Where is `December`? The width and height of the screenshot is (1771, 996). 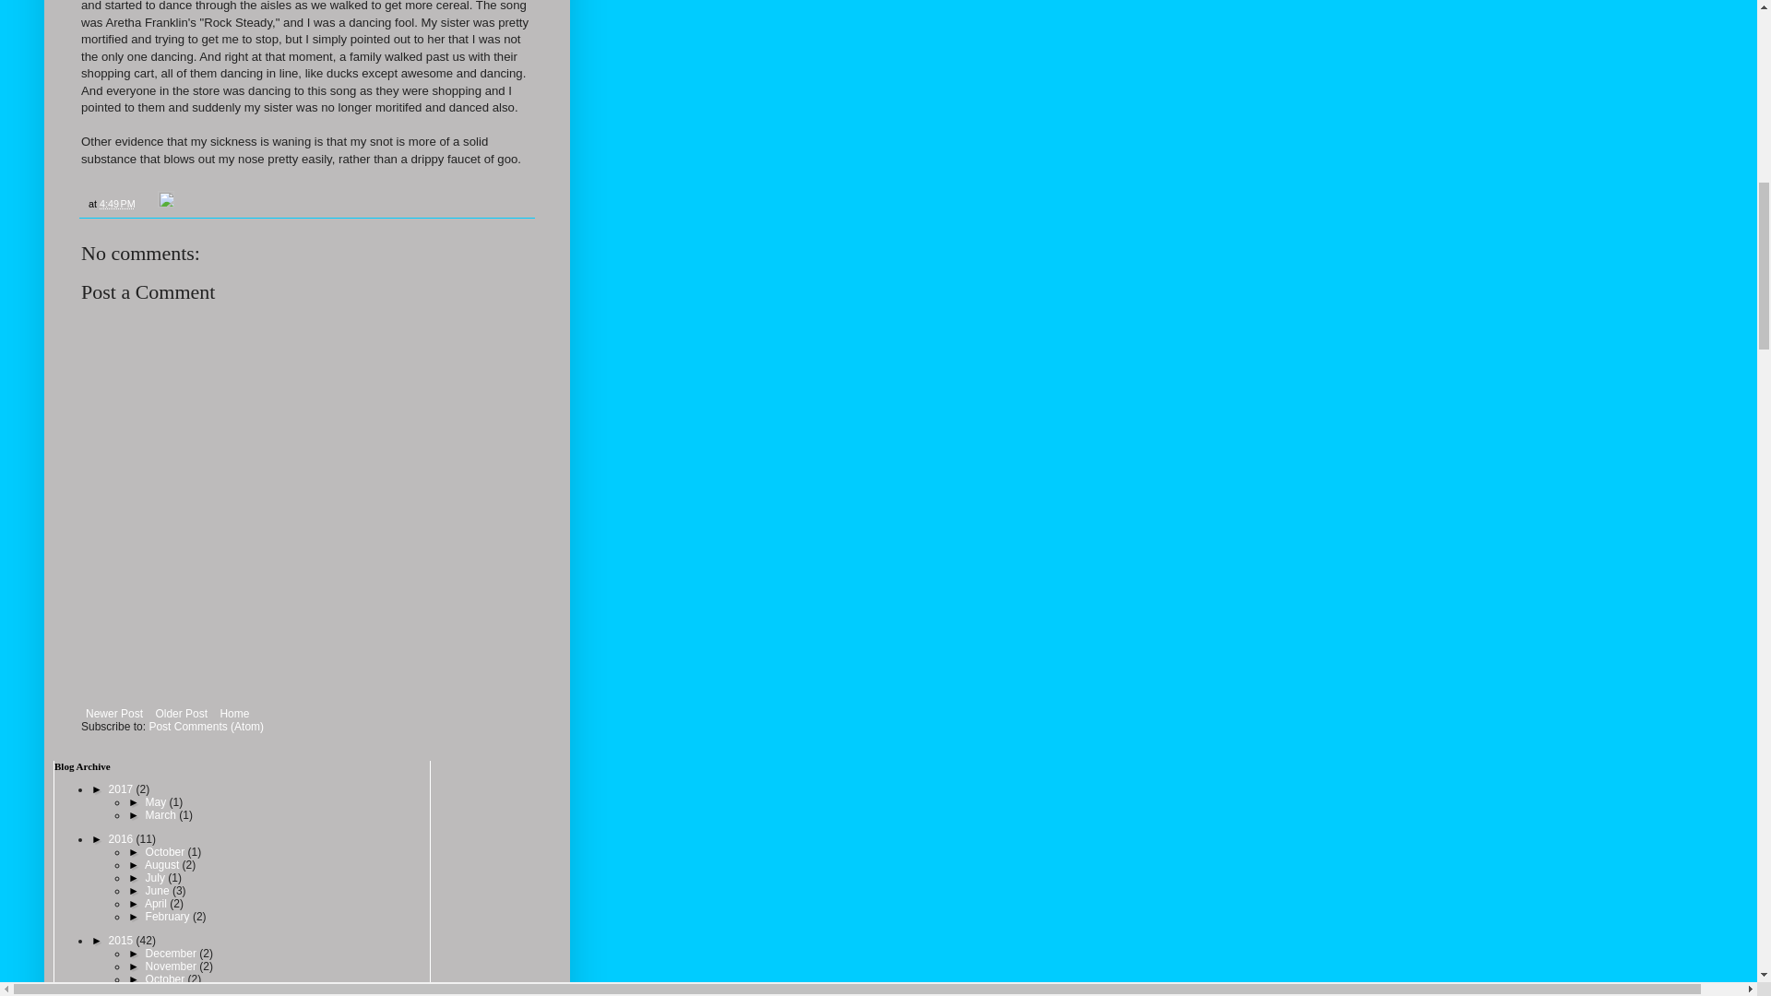 December is located at coordinates (172, 954).